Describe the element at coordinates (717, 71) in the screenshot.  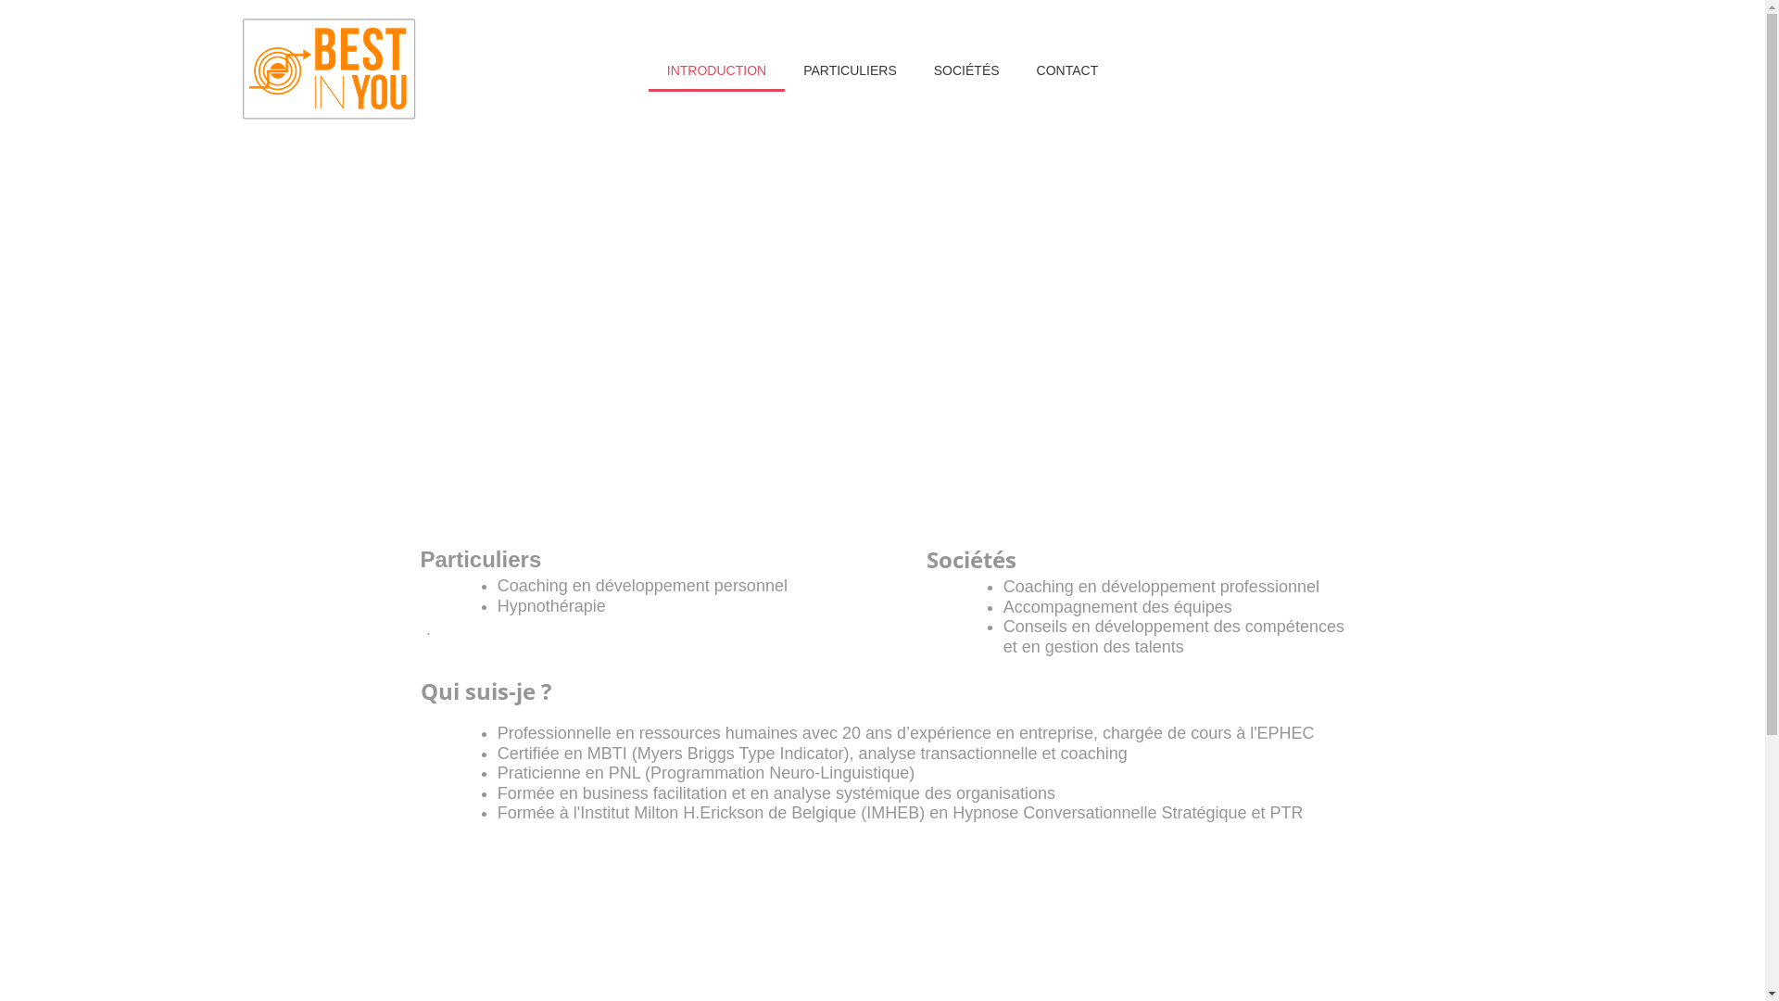
I see `INTRODUCTION` at that location.